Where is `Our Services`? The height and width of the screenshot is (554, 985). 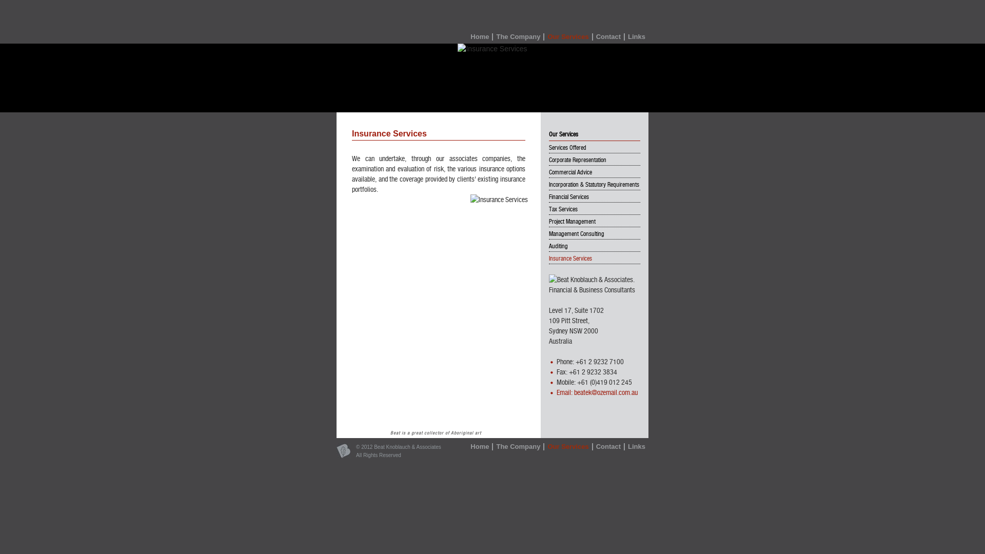
Our Services is located at coordinates (568, 447).